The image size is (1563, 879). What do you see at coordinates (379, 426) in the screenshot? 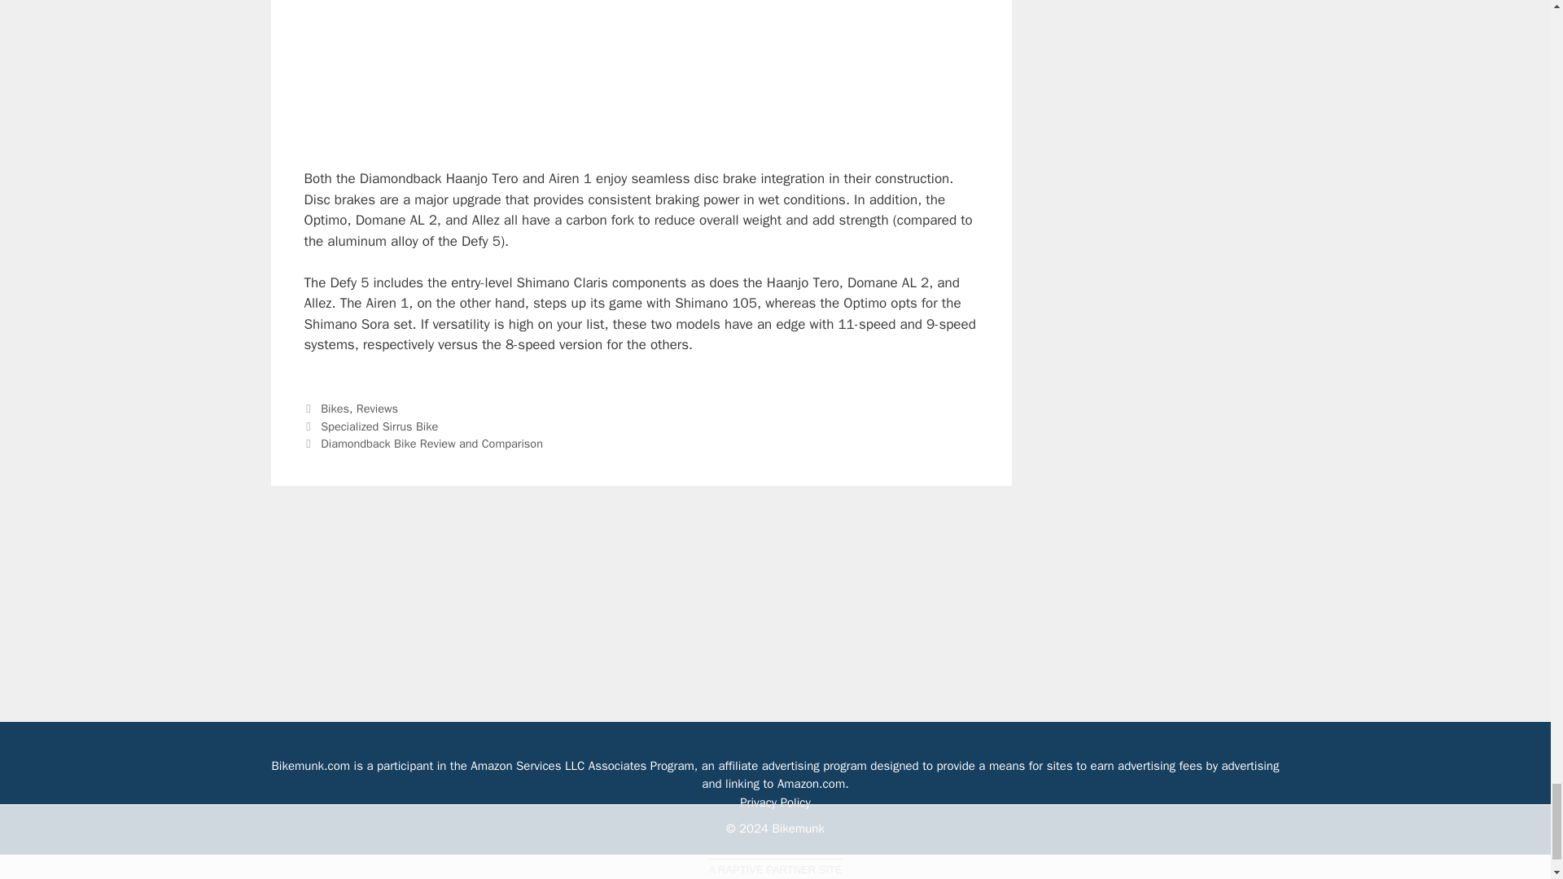
I see `Specialized Sirrus Bike` at bounding box center [379, 426].